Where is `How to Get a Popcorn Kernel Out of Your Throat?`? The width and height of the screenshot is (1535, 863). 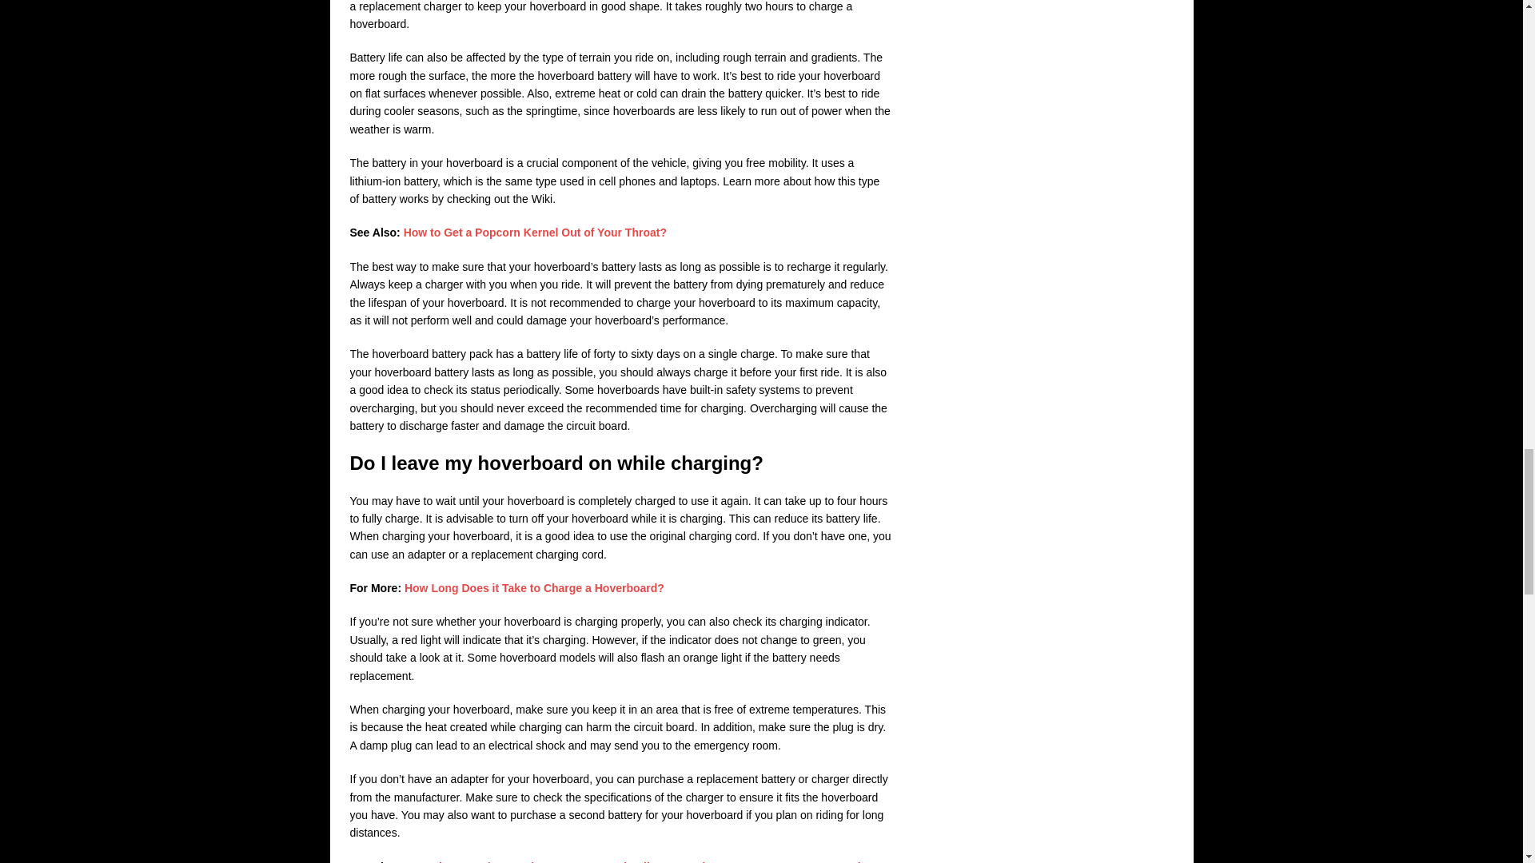 How to Get a Popcorn Kernel Out of Your Throat? is located at coordinates (534, 232).